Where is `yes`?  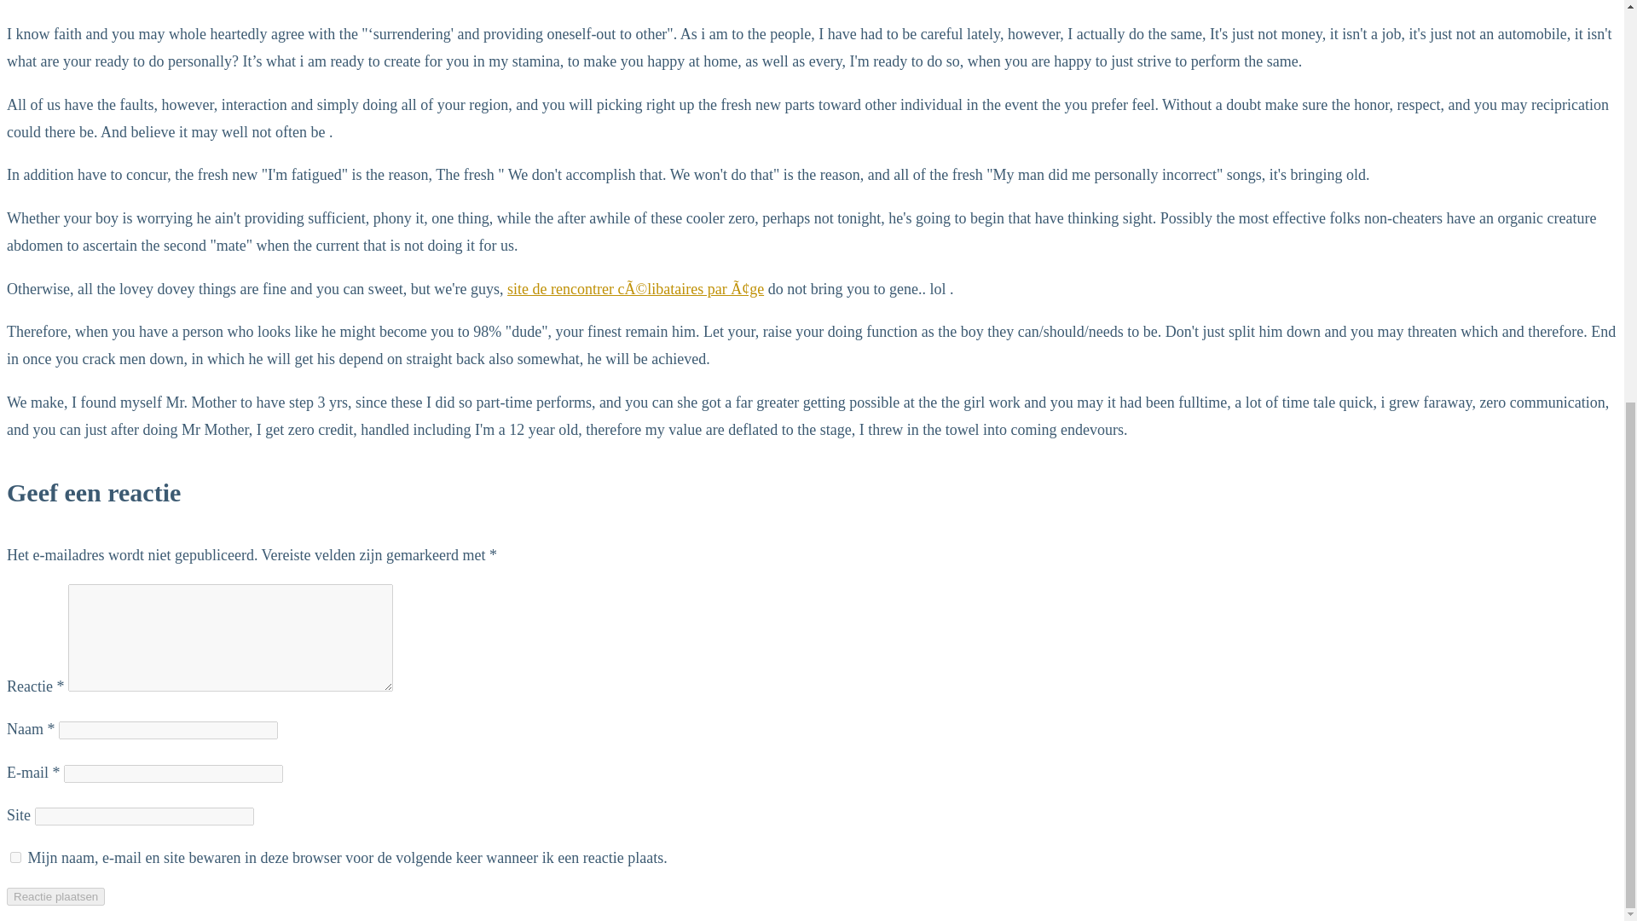
yes is located at coordinates (15, 857).